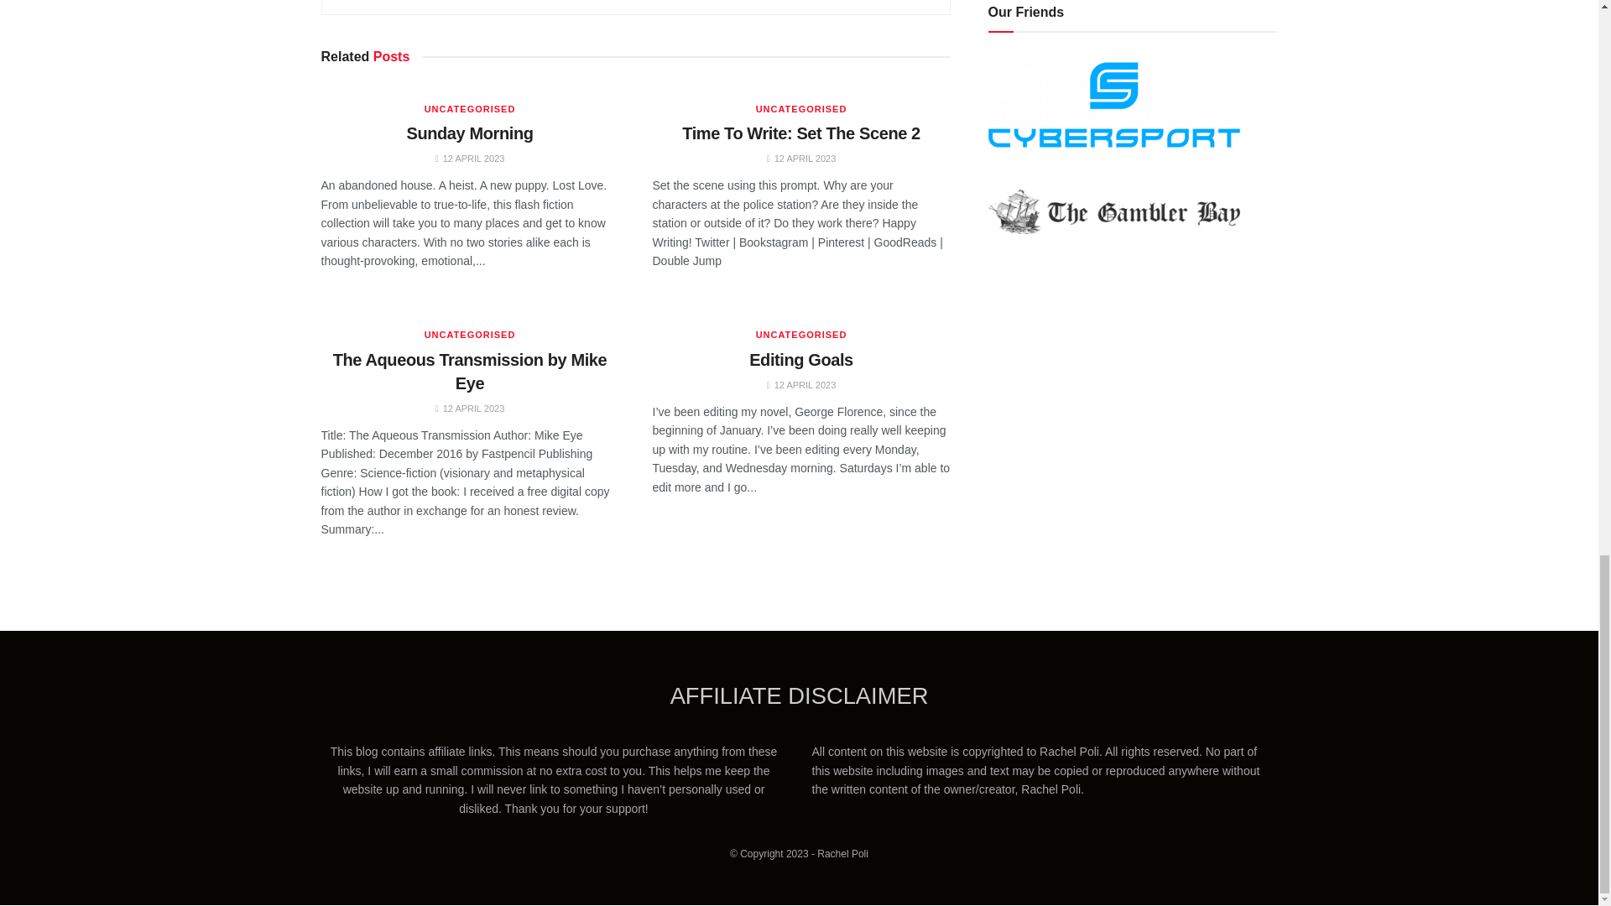  Describe the element at coordinates (800, 133) in the screenshot. I see `Time To Write: Set The Scene 2` at that location.